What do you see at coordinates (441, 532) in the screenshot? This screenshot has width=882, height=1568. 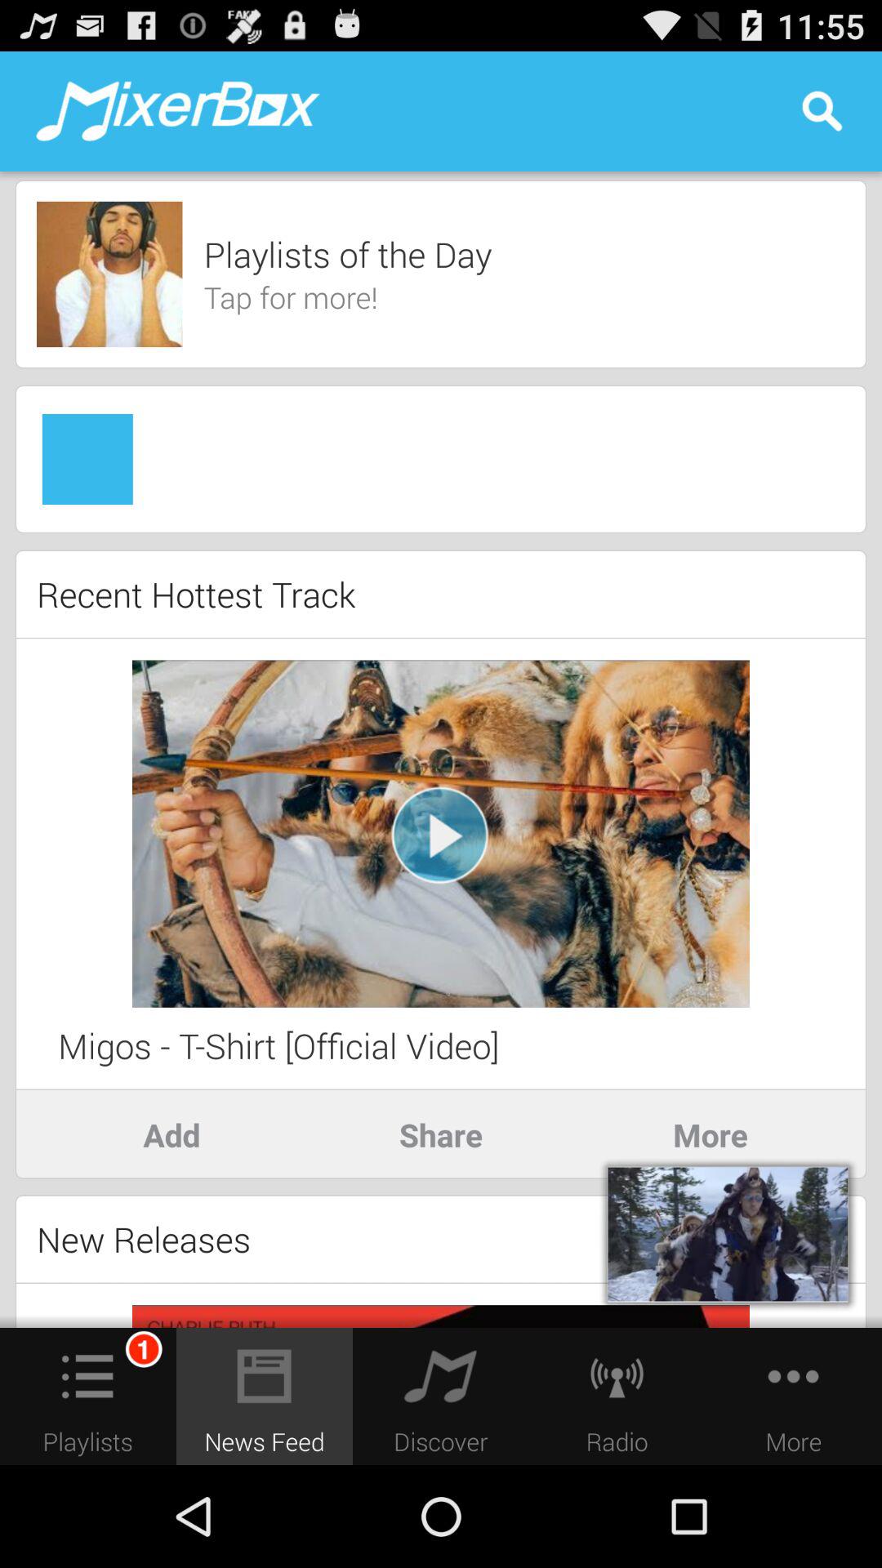 I see `tap the icon above the recent hottest track item` at bounding box center [441, 532].